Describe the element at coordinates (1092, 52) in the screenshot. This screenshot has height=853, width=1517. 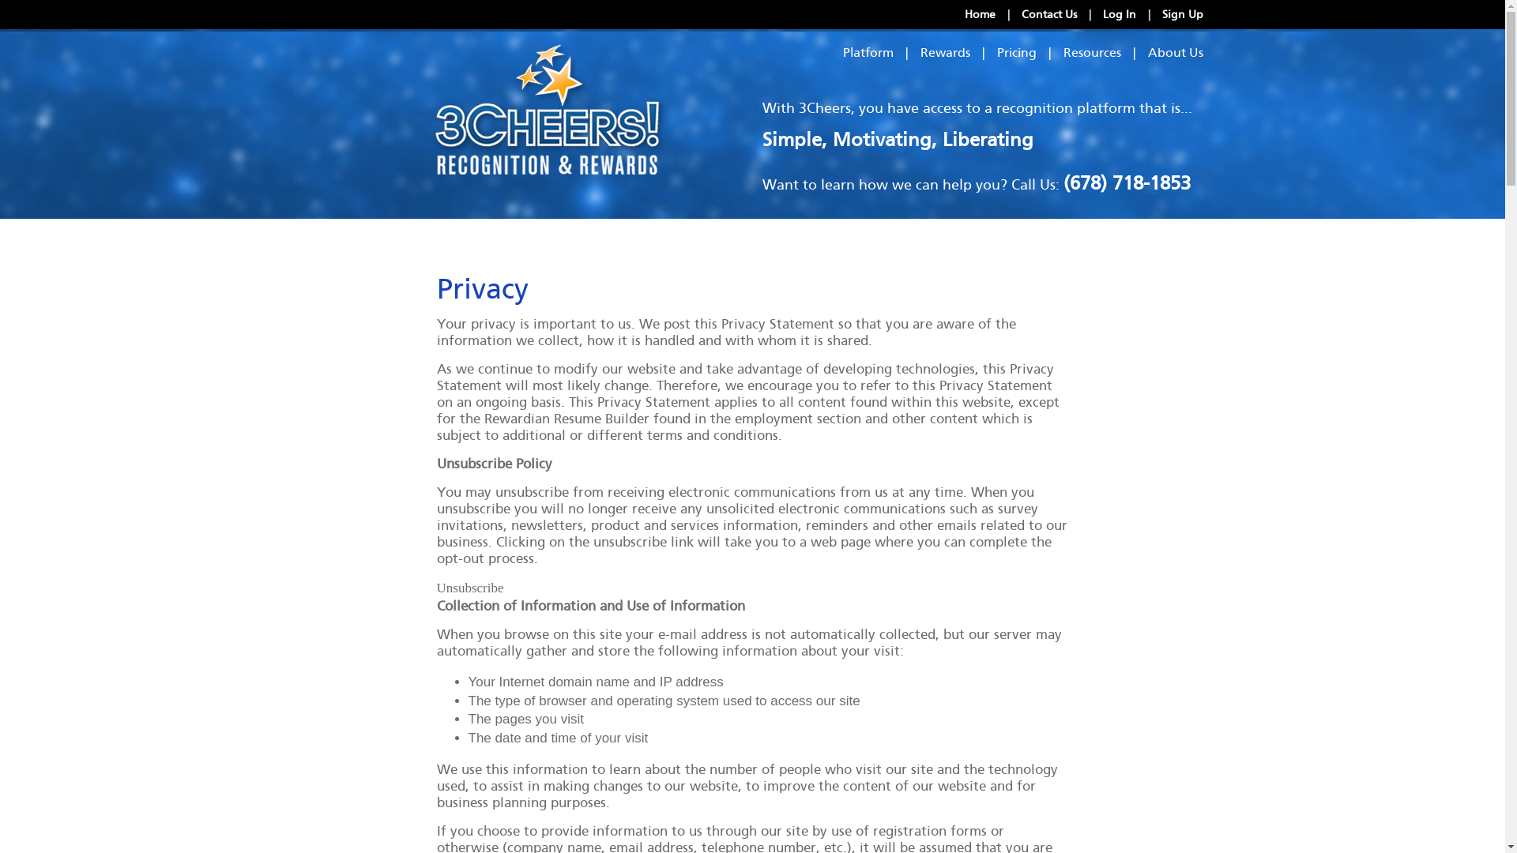
I see `Resources` at that location.